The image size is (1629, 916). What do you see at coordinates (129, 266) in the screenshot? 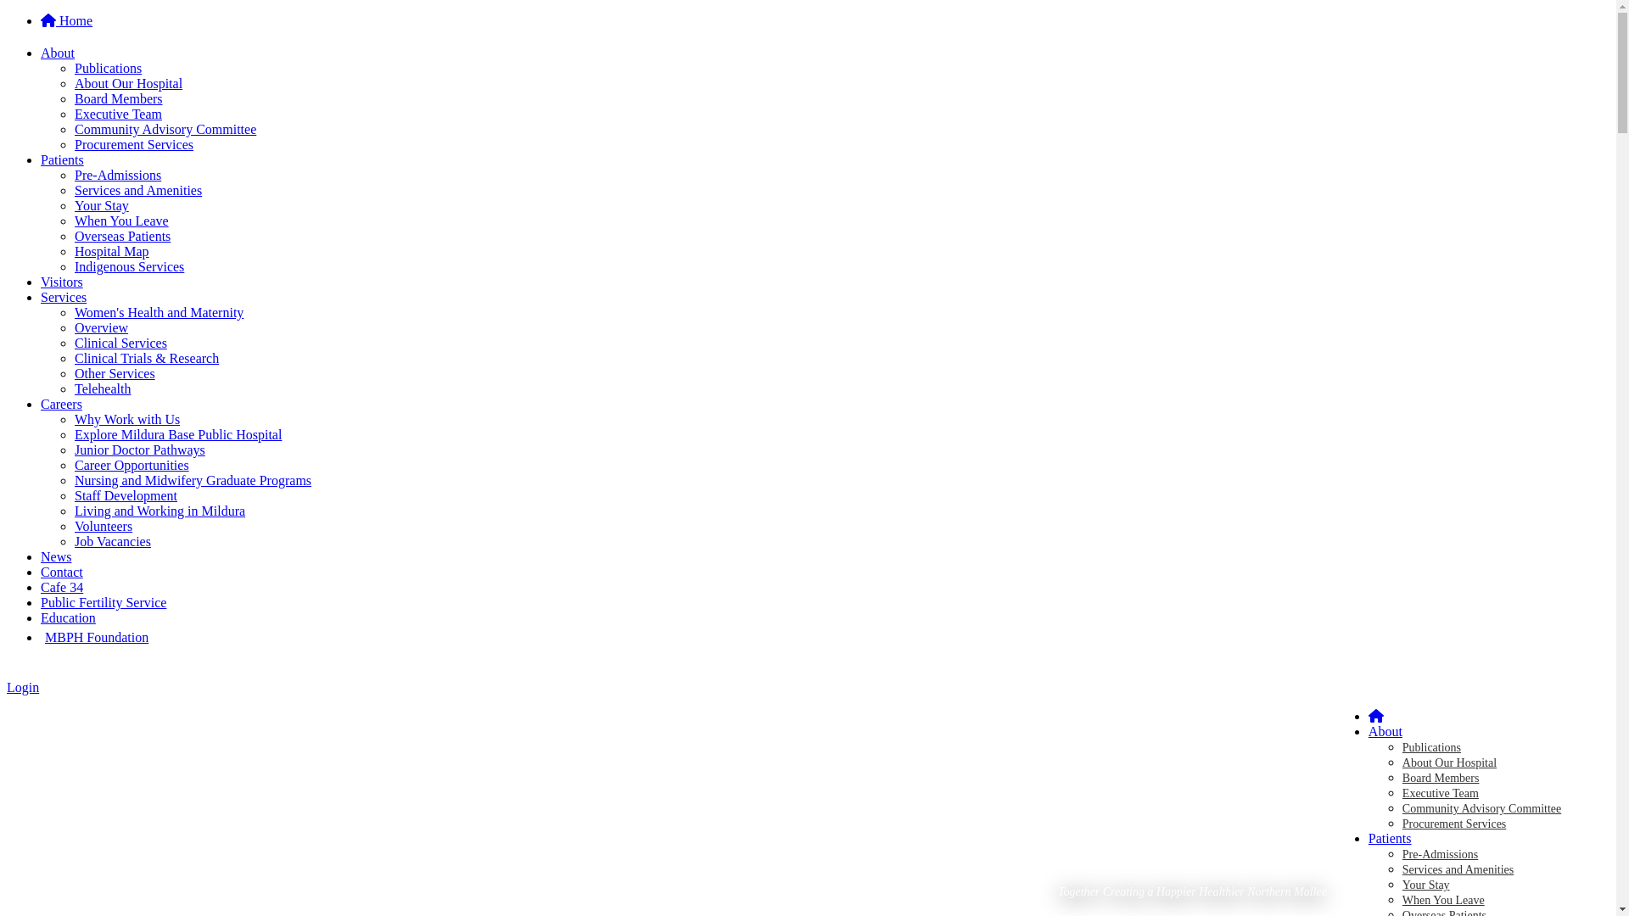
I see `Indigenous Services` at bounding box center [129, 266].